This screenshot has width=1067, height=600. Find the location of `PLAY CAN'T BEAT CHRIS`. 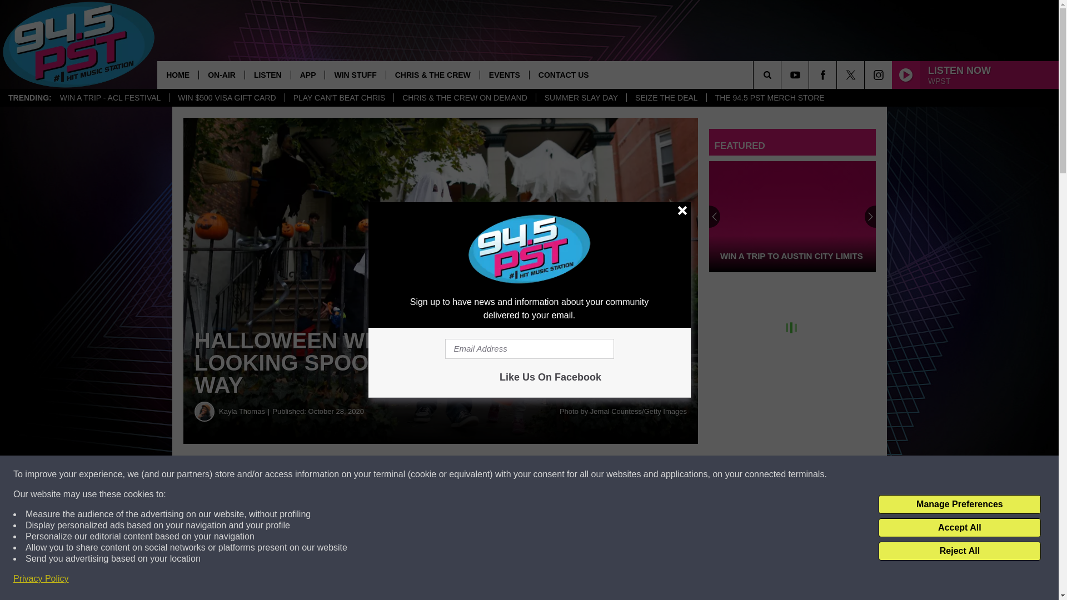

PLAY CAN'T BEAT CHRIS is located at coordinates (339, 98).